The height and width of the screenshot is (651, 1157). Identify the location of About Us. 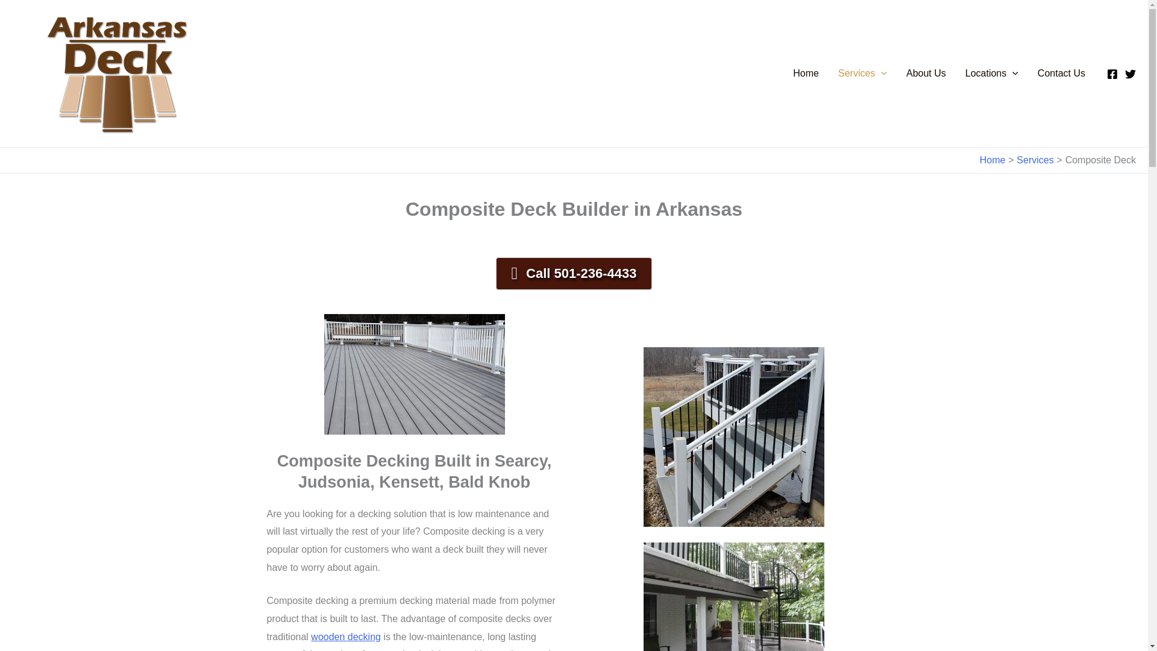
(926, 74).